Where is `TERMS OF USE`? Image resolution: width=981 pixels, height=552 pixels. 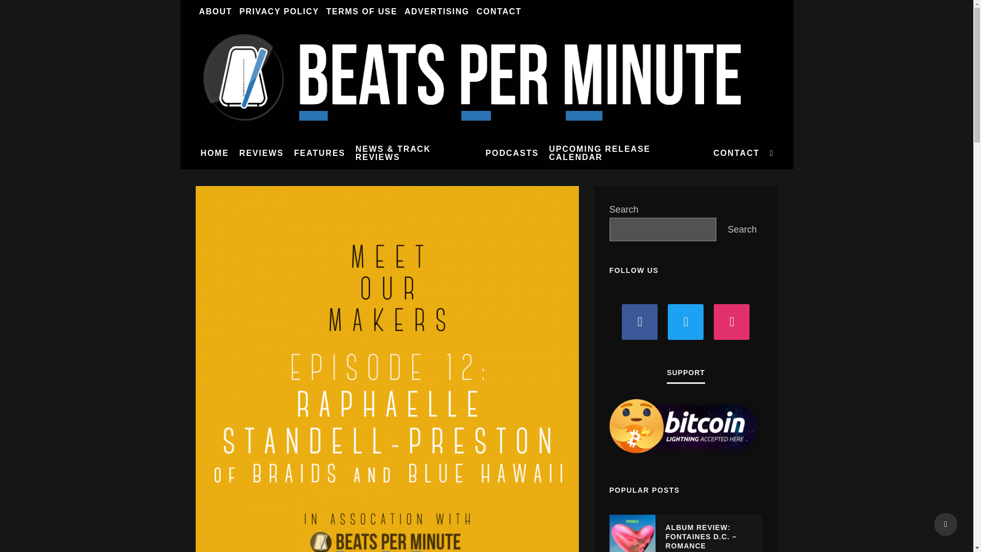
TERMS OF USE is located at coordinates (361, 12).